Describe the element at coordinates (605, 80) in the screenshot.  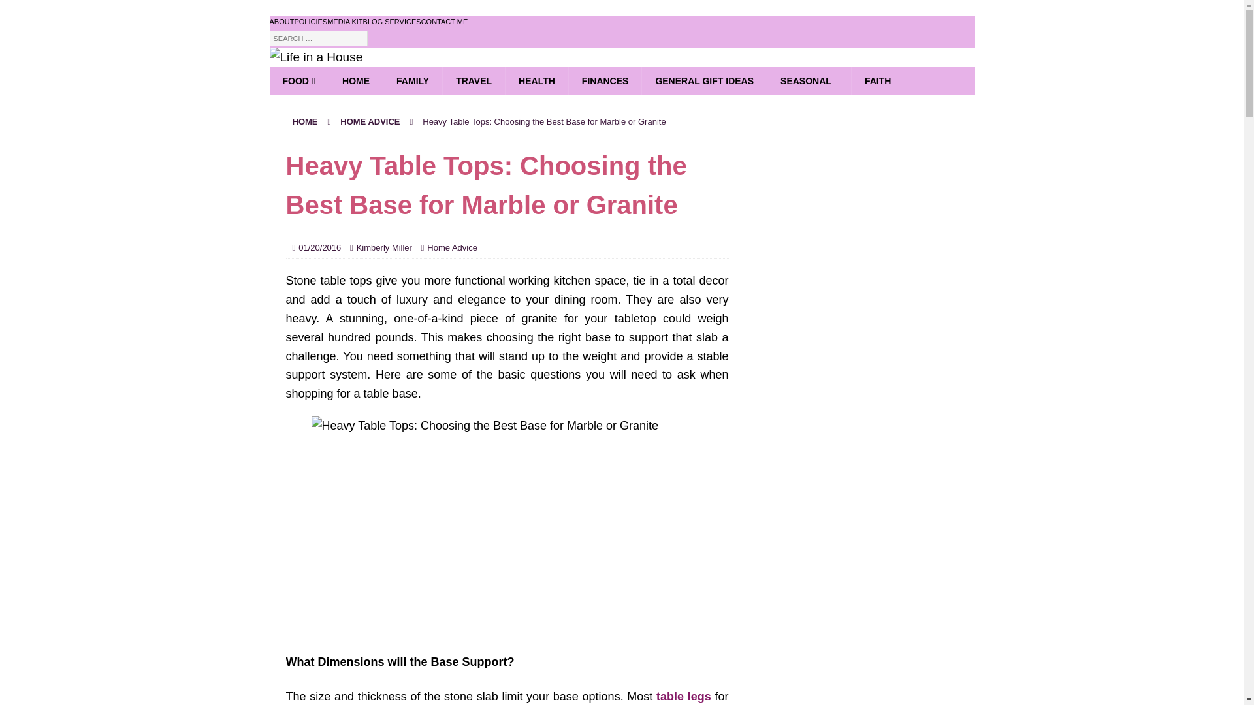
I see `FINANCES` at that location.